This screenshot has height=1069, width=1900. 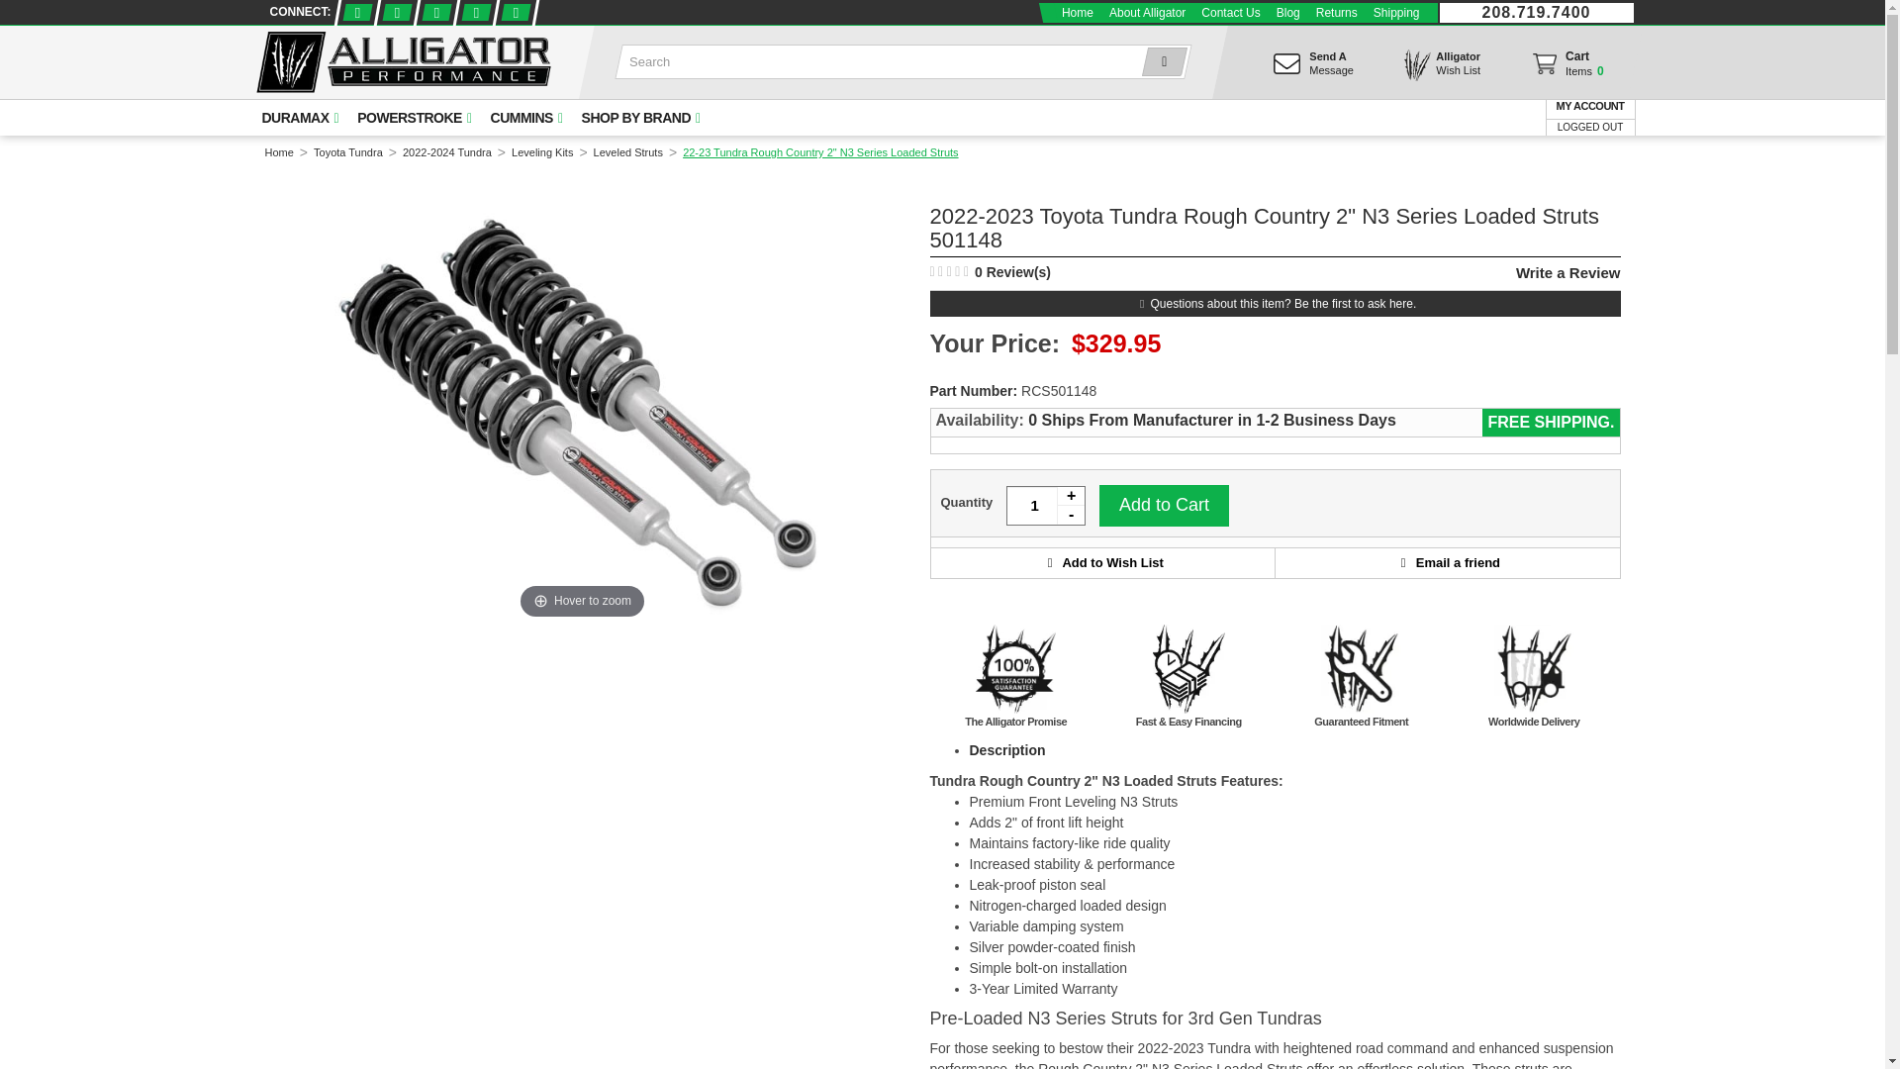 What do you see at coordinates (297, 118) in the screenshot?
I see `DURAMAX` at bounding box center [297, 118].